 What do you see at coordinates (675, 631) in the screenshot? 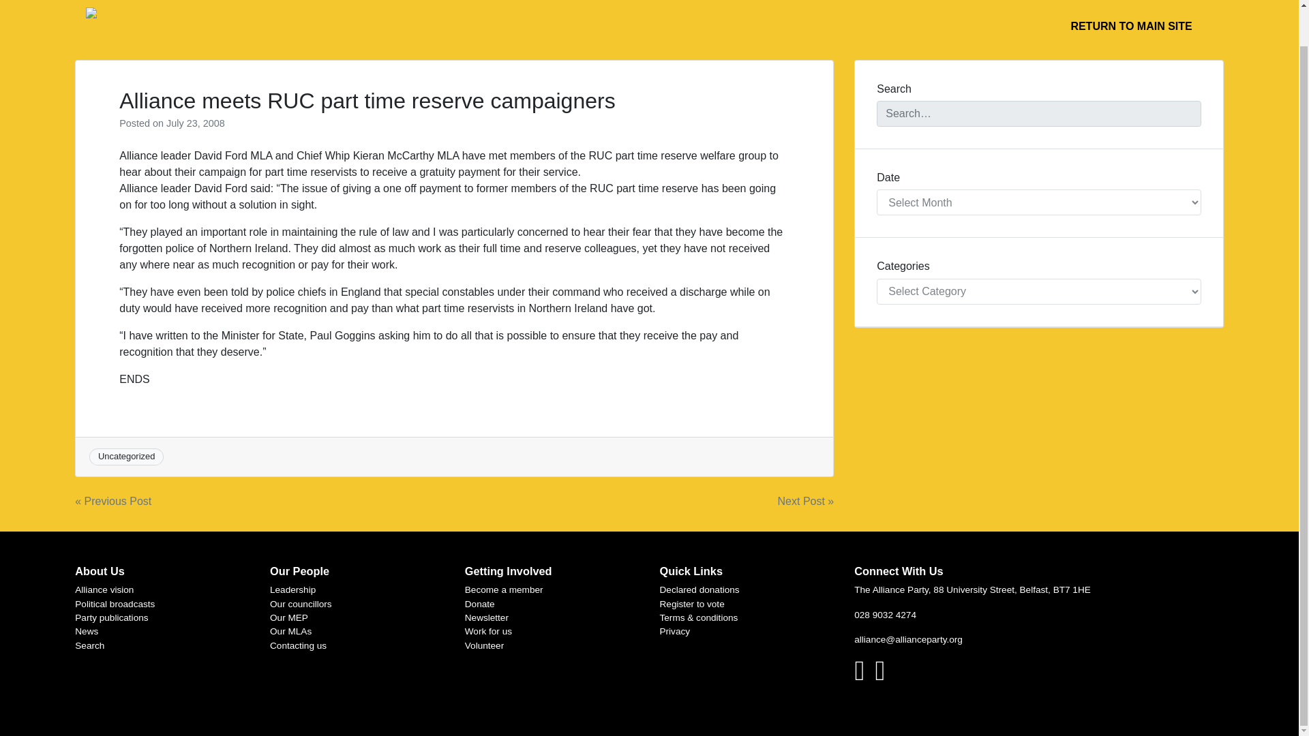
I see `Privacy` at bounding box center [675, 631].